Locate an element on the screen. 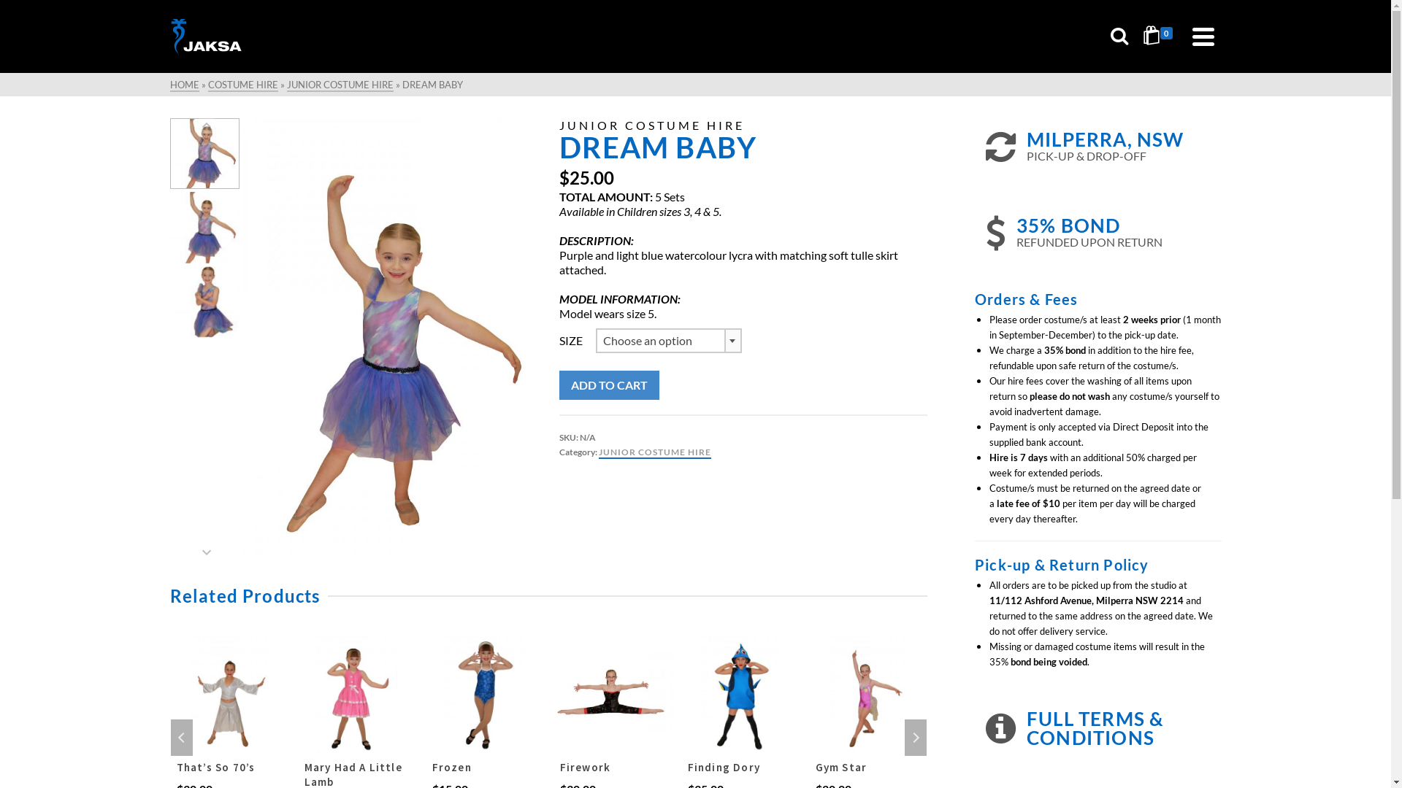 This screenshot has height=788, width=1402. FULL TERMS & CONDITIONS is located at coordinates (1098, 728).